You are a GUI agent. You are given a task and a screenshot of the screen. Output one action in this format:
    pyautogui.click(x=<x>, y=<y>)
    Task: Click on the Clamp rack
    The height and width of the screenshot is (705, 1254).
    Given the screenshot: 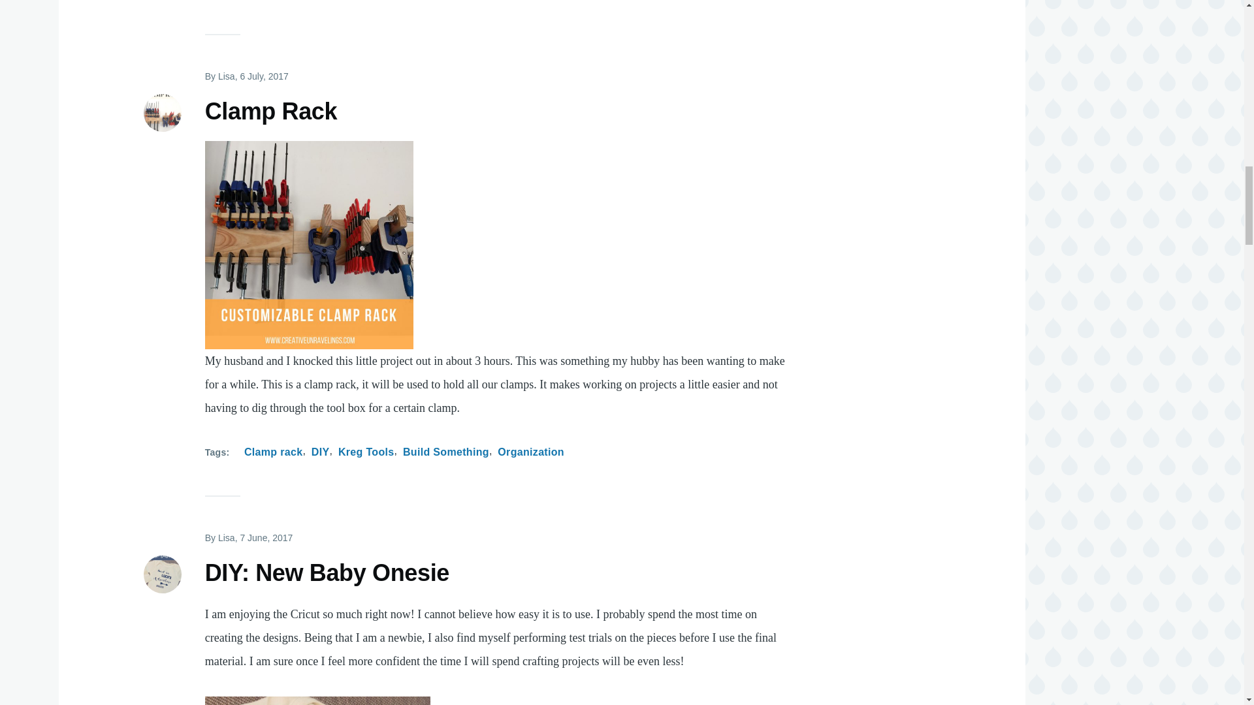 What is the action you would take?
    pyautogui.click(x=273, y=452)
    